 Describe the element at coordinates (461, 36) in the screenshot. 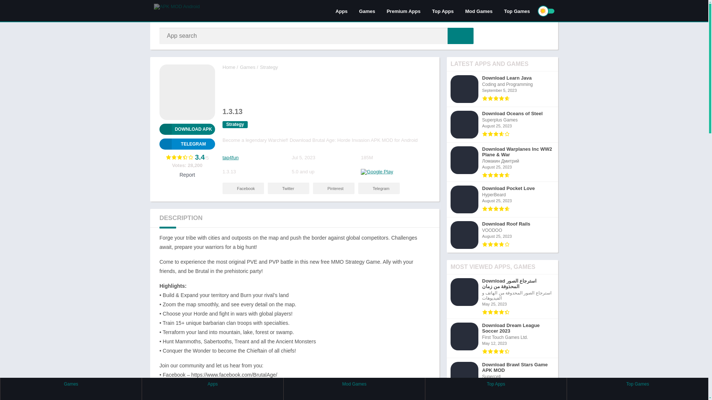

I see `App search` at that location.